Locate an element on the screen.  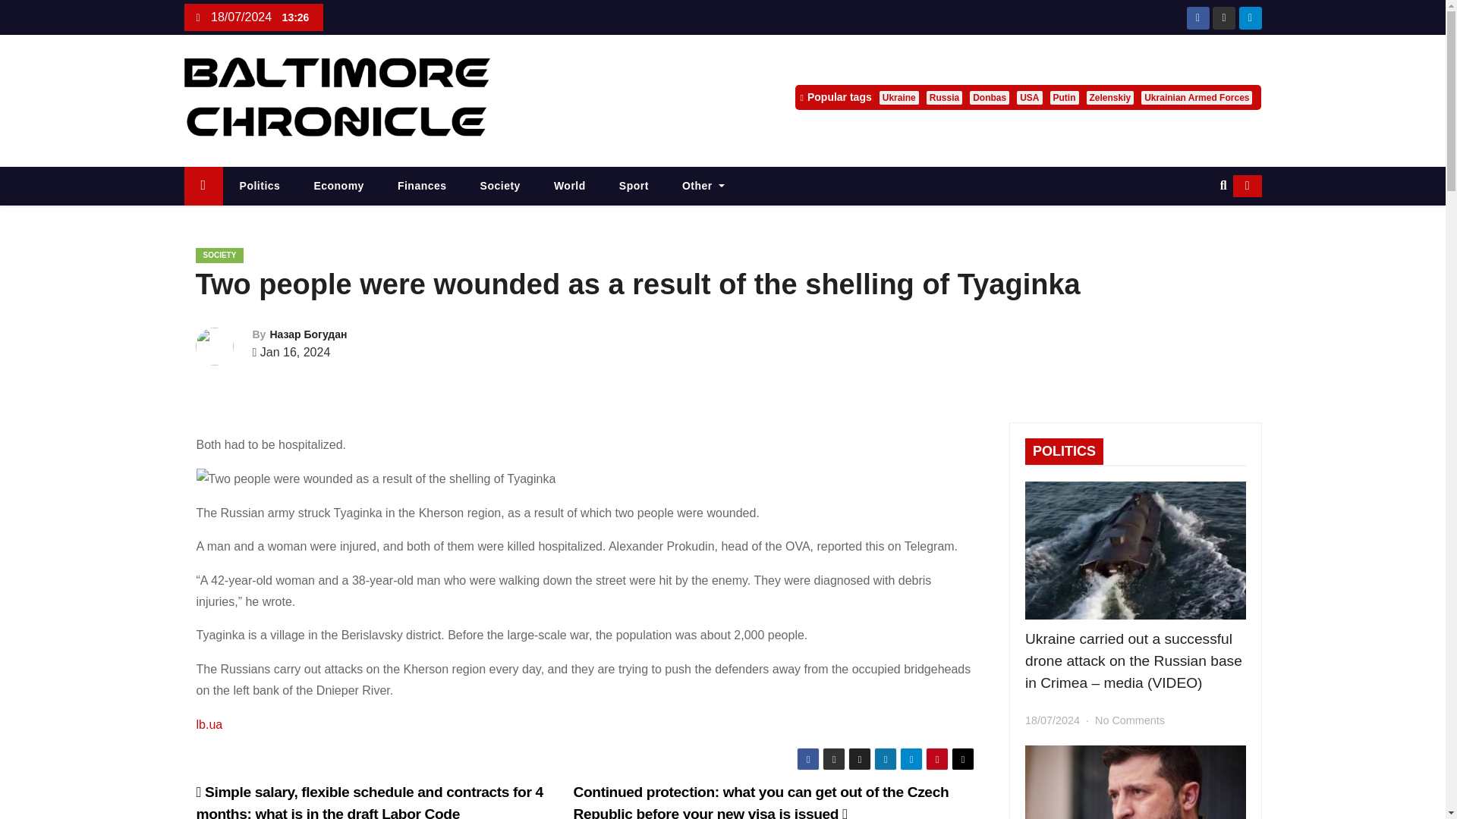
Economy is located at coordinates (338, 187).